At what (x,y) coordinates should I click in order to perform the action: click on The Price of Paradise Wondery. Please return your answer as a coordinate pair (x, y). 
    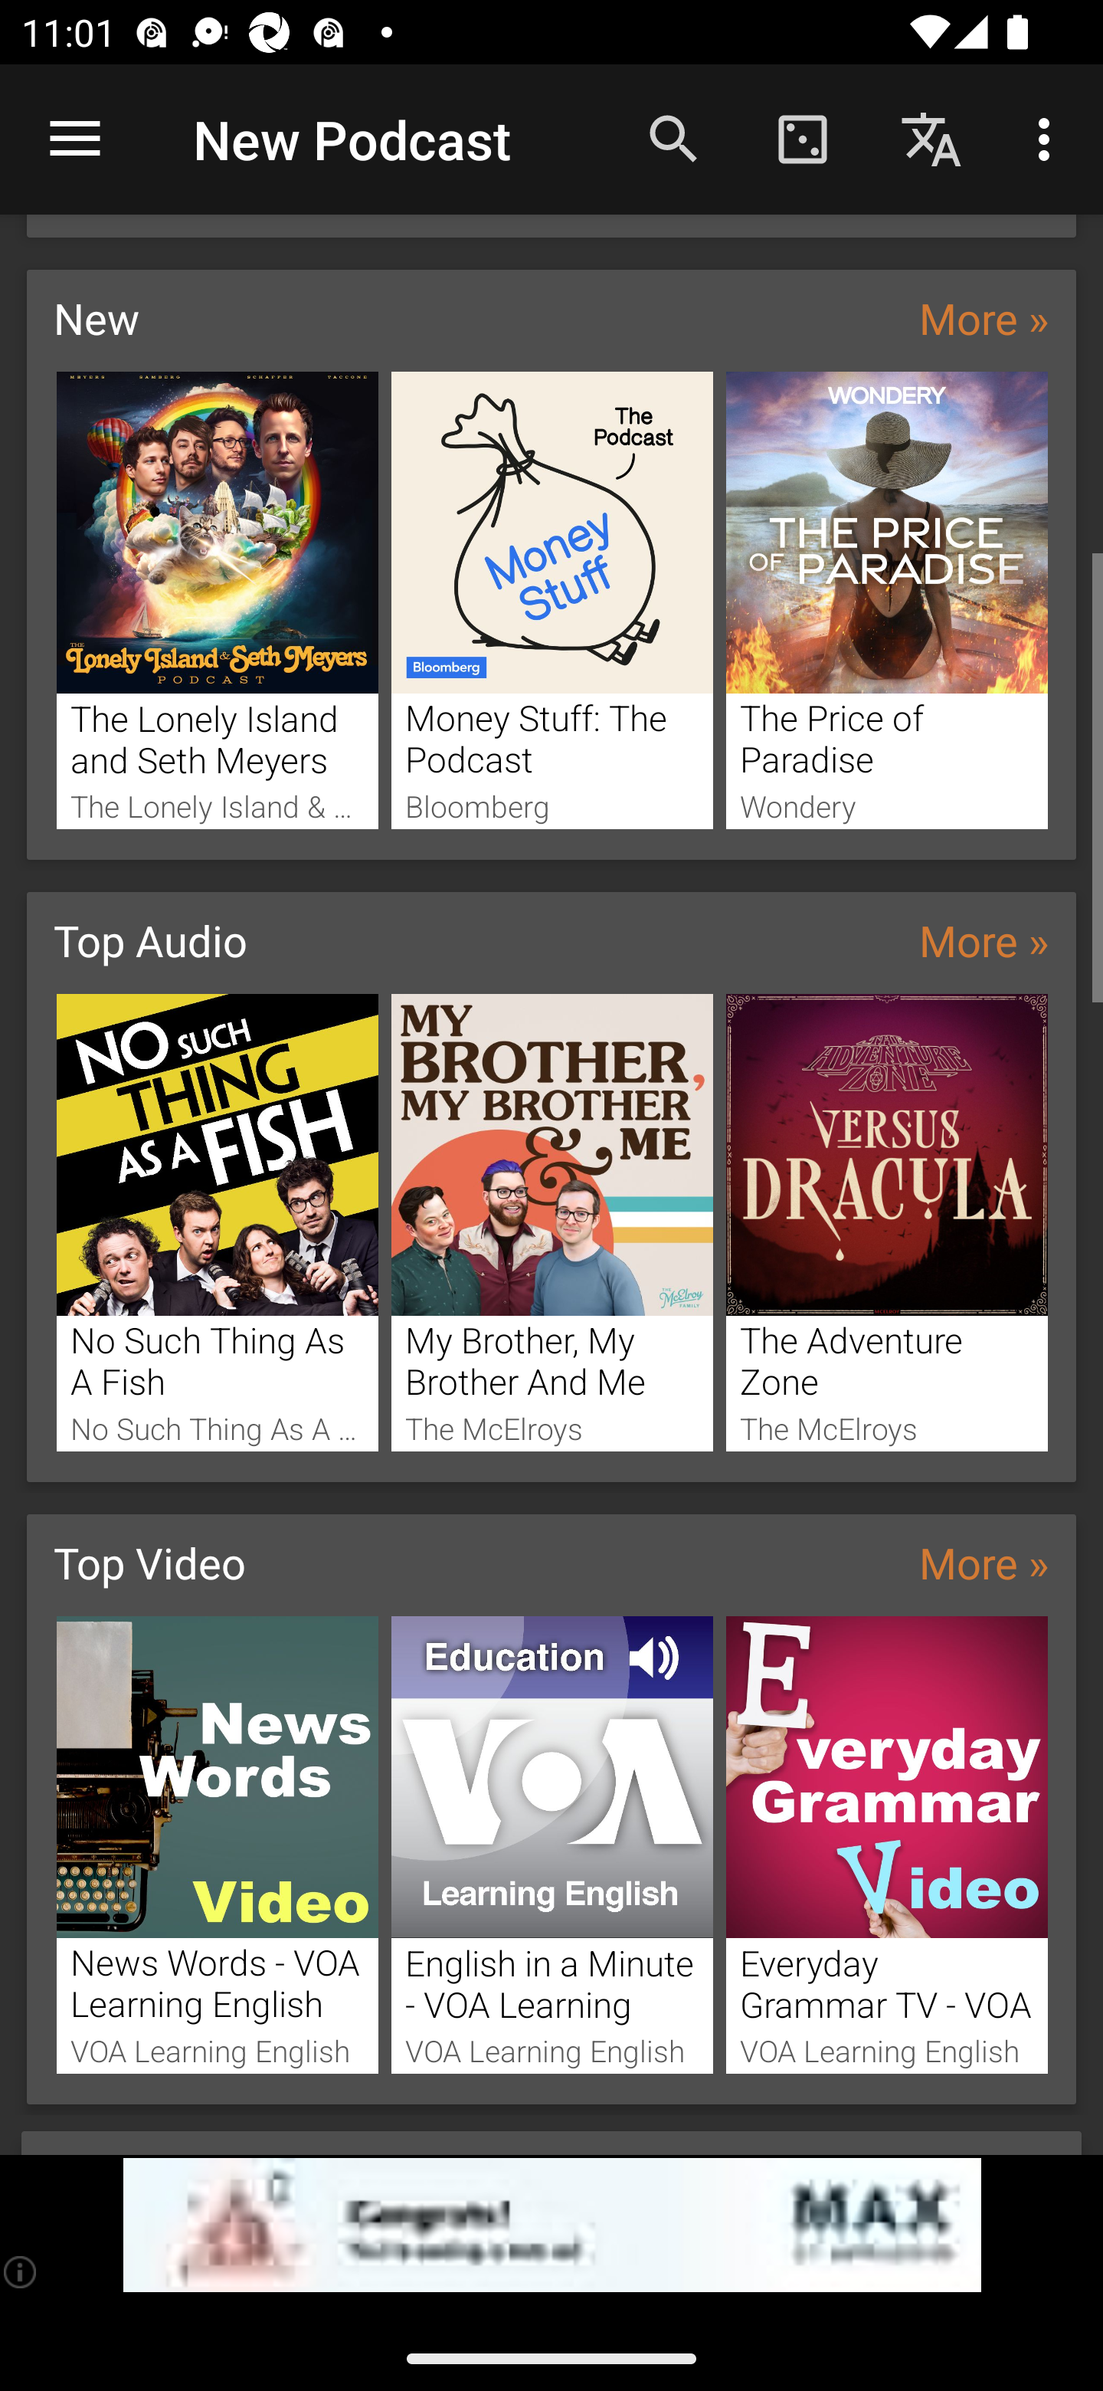
    Looking at the image, I should click on (887, 599).